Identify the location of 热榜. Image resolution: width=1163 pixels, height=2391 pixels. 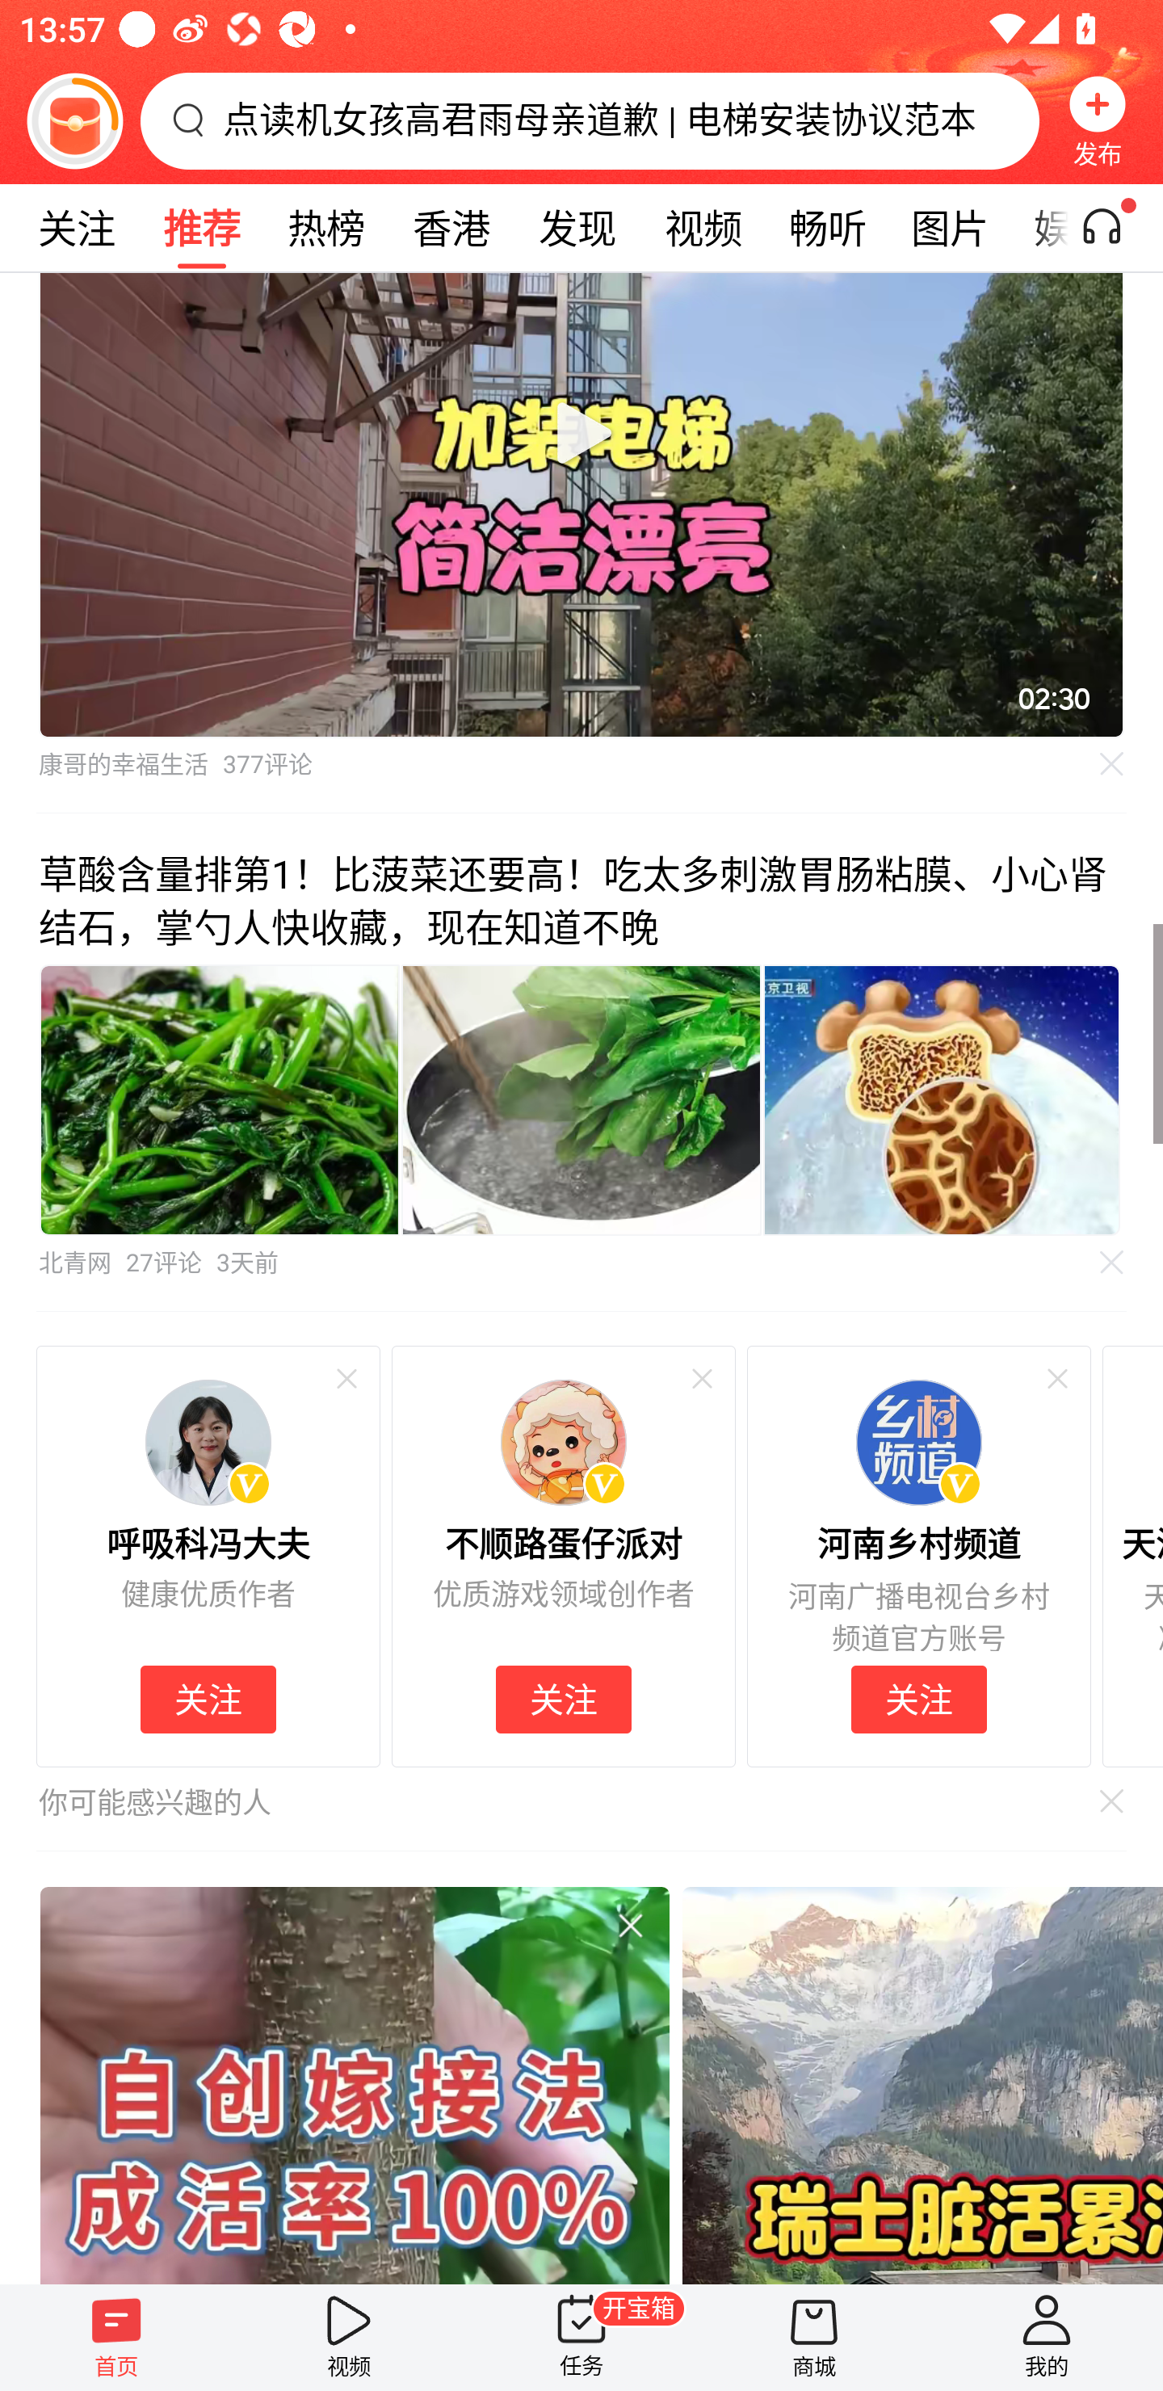
(325, 228).